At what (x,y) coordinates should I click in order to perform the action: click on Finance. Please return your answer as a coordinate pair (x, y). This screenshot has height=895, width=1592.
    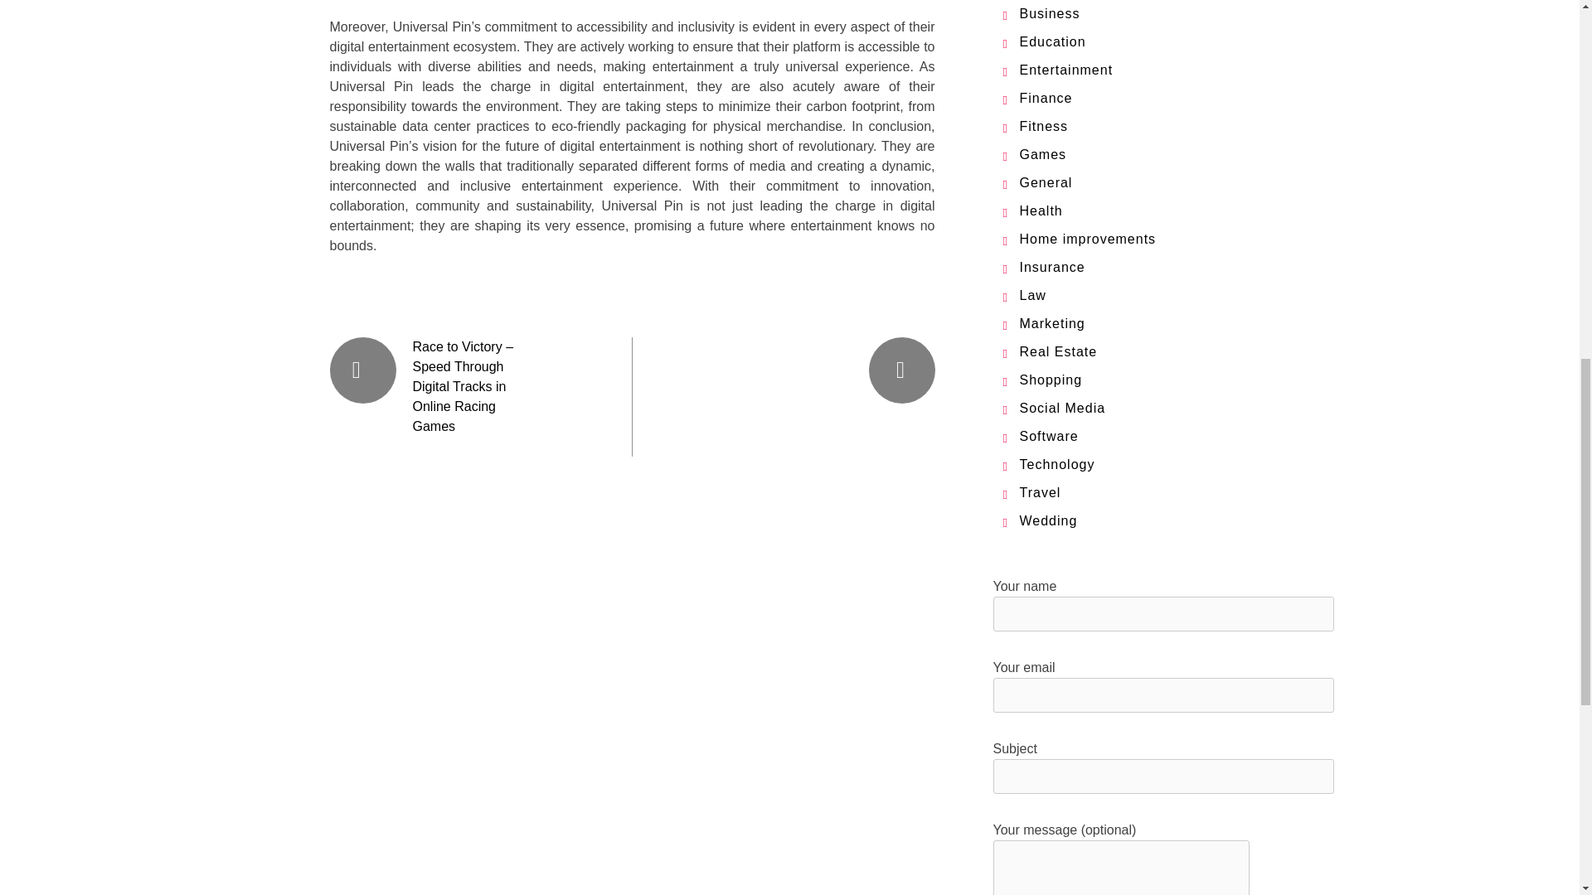
    Looking at the image, I should click on (1046, 98).